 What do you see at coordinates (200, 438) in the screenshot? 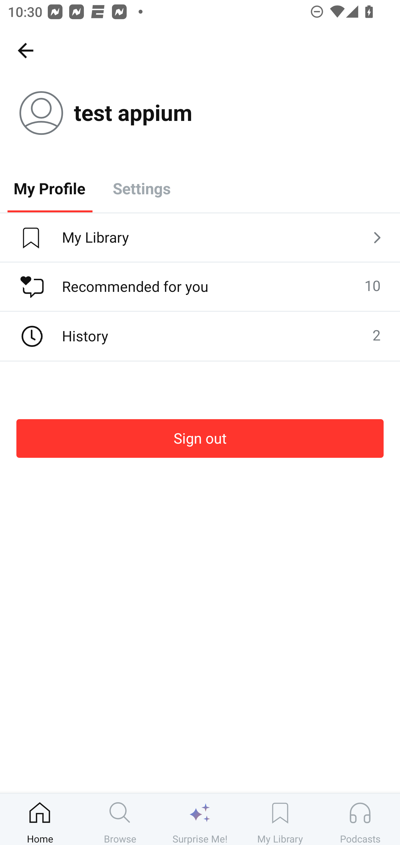
I see `Sign out` at bounding box center [200, 438].